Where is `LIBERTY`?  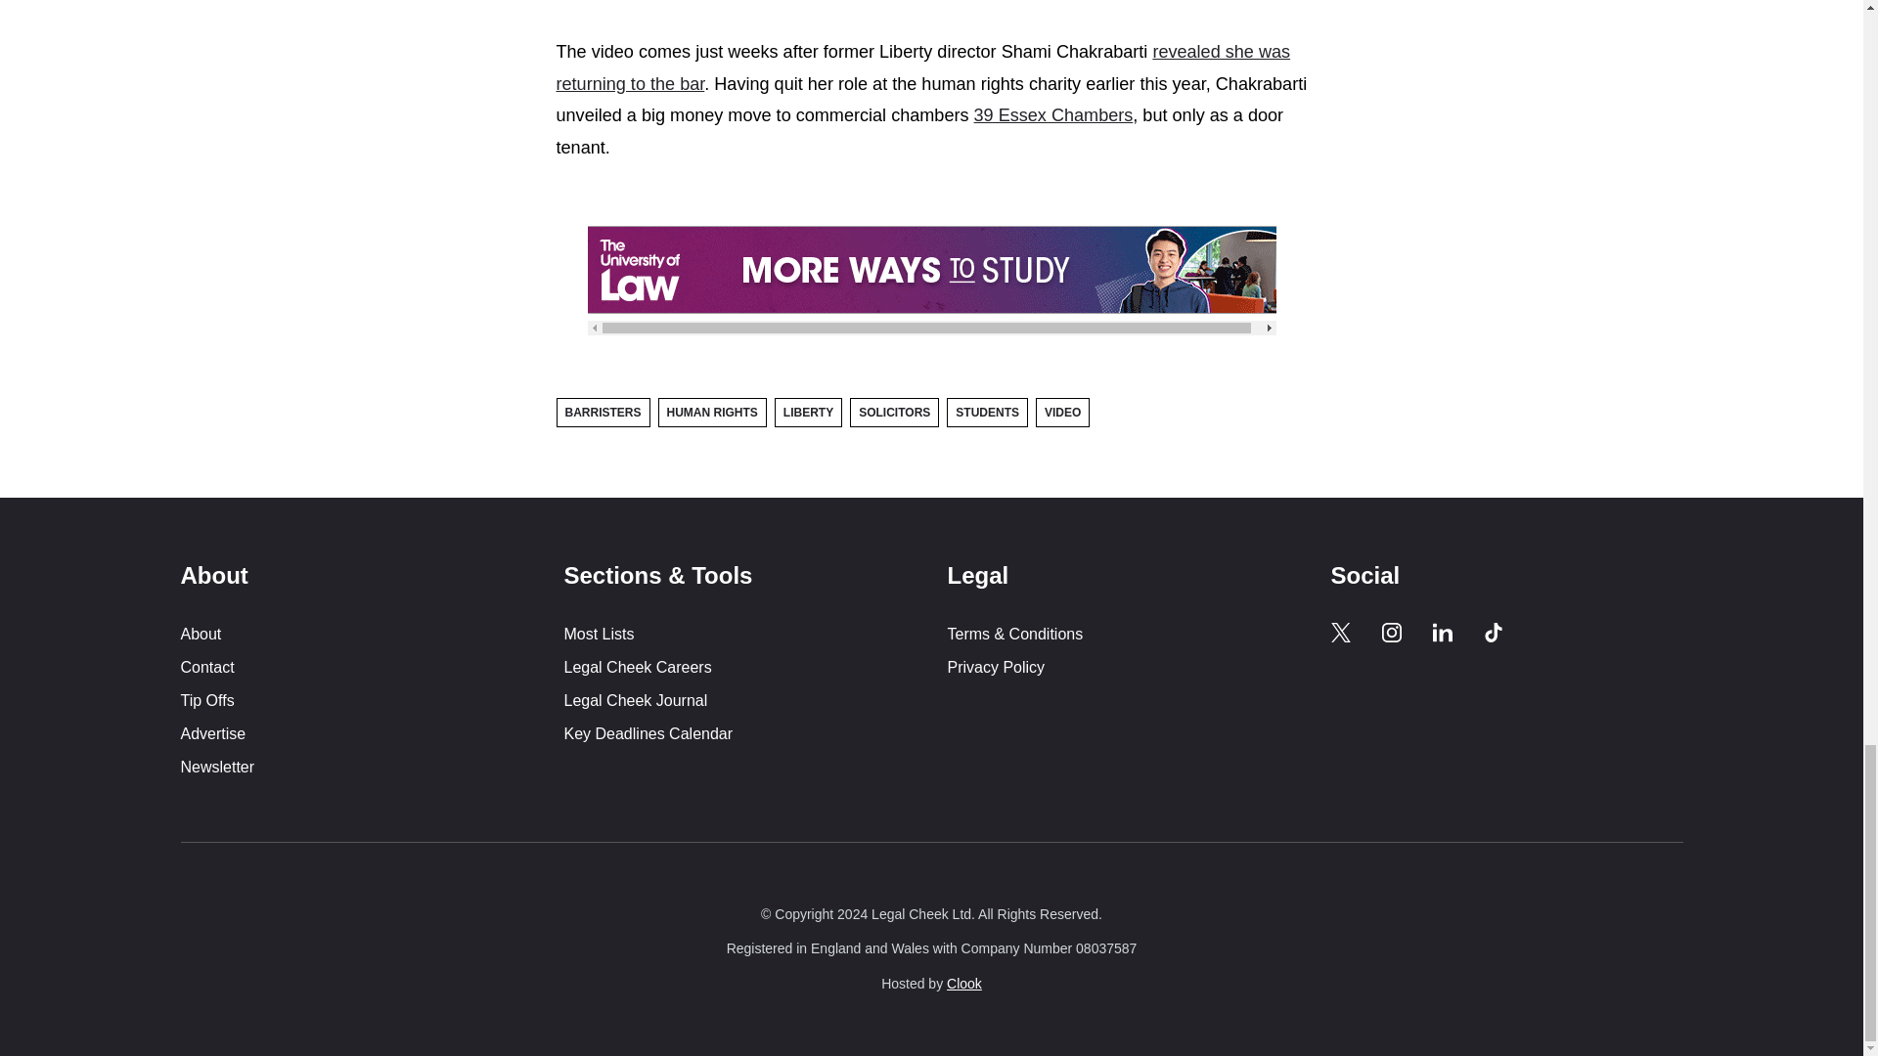
LIBERTY is located at coordinates (808, 413).